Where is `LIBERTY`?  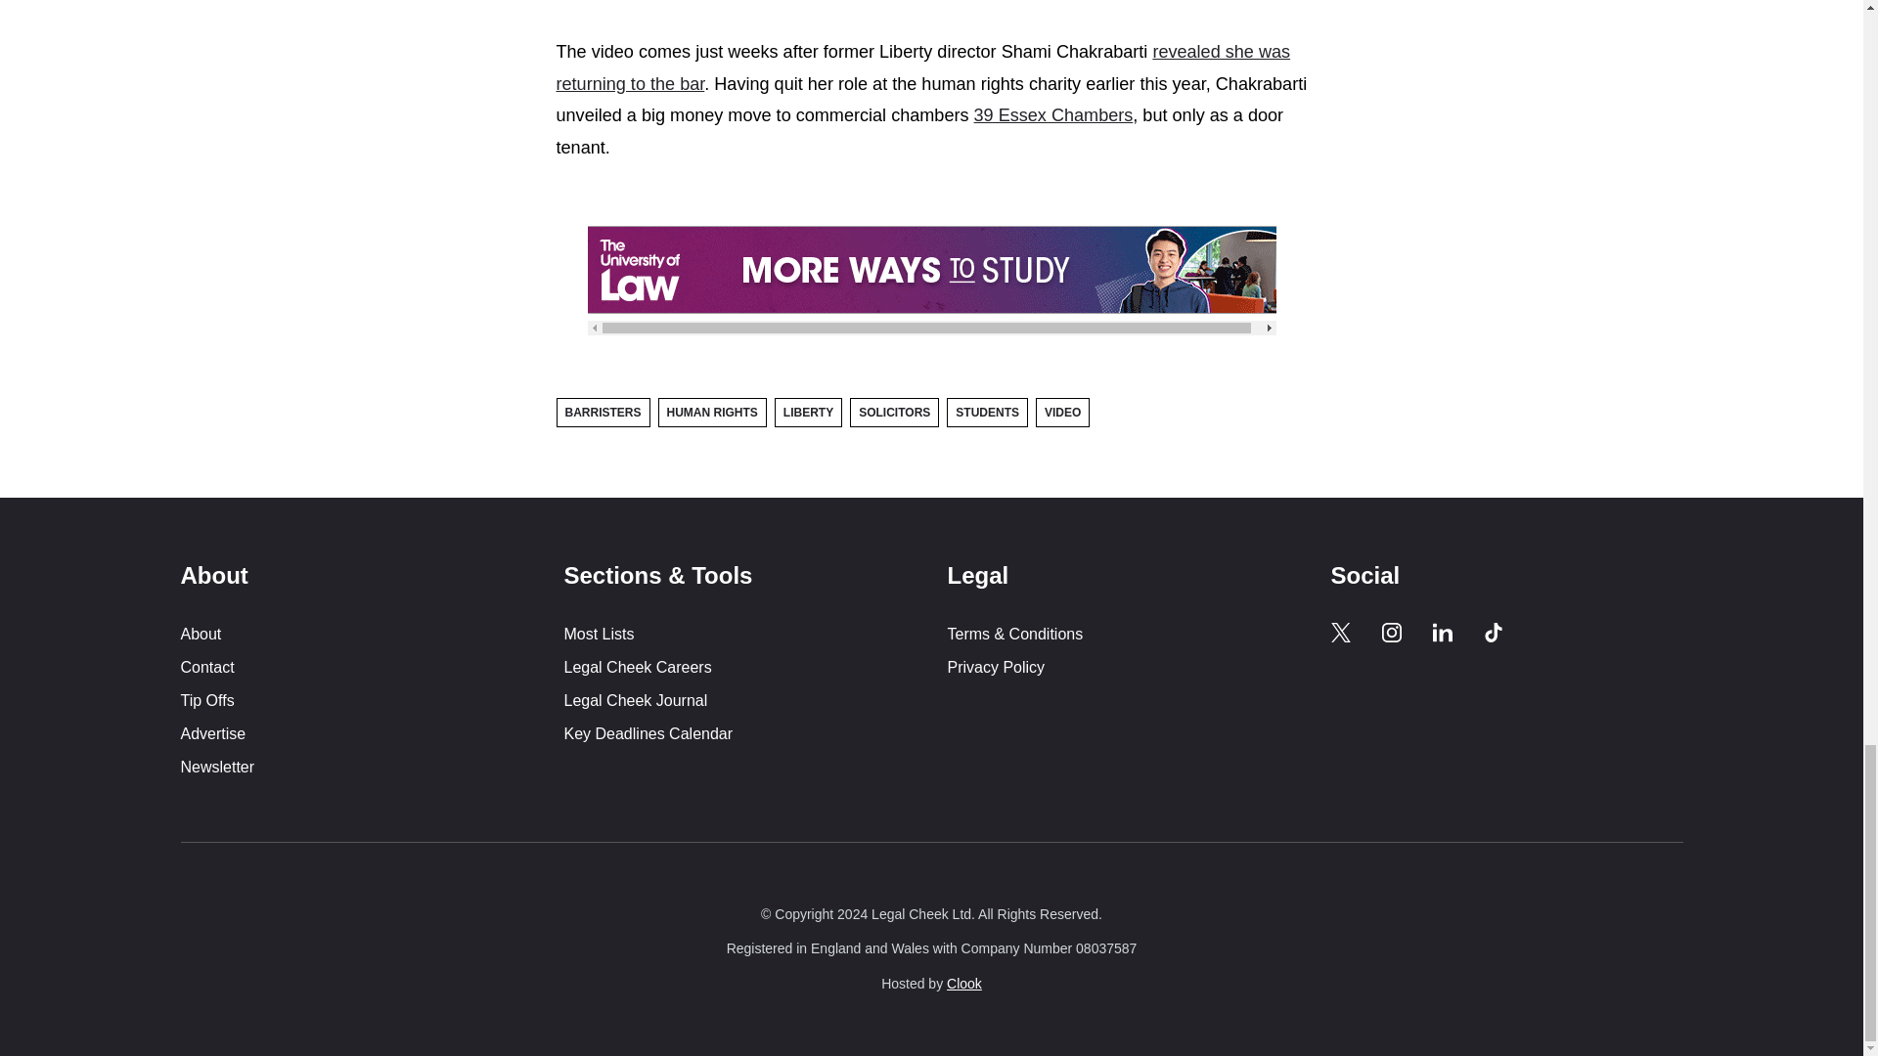
LIBERTY is located at coordinates (808, 413).